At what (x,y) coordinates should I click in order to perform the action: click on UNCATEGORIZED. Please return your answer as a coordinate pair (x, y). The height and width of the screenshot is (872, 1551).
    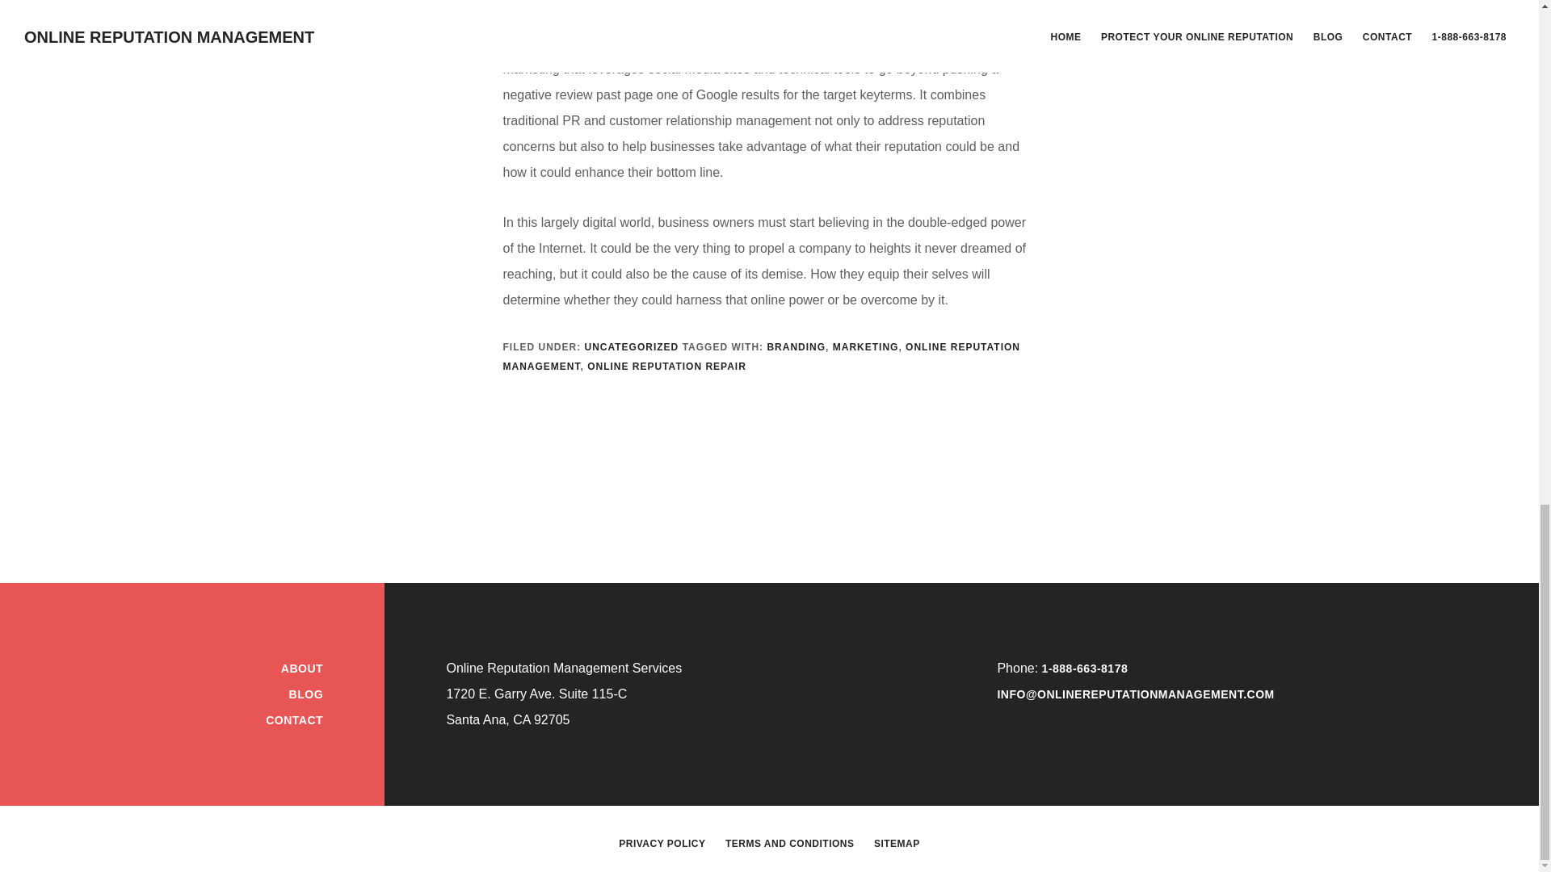
    Looking at the image, I should click on (632, 347).